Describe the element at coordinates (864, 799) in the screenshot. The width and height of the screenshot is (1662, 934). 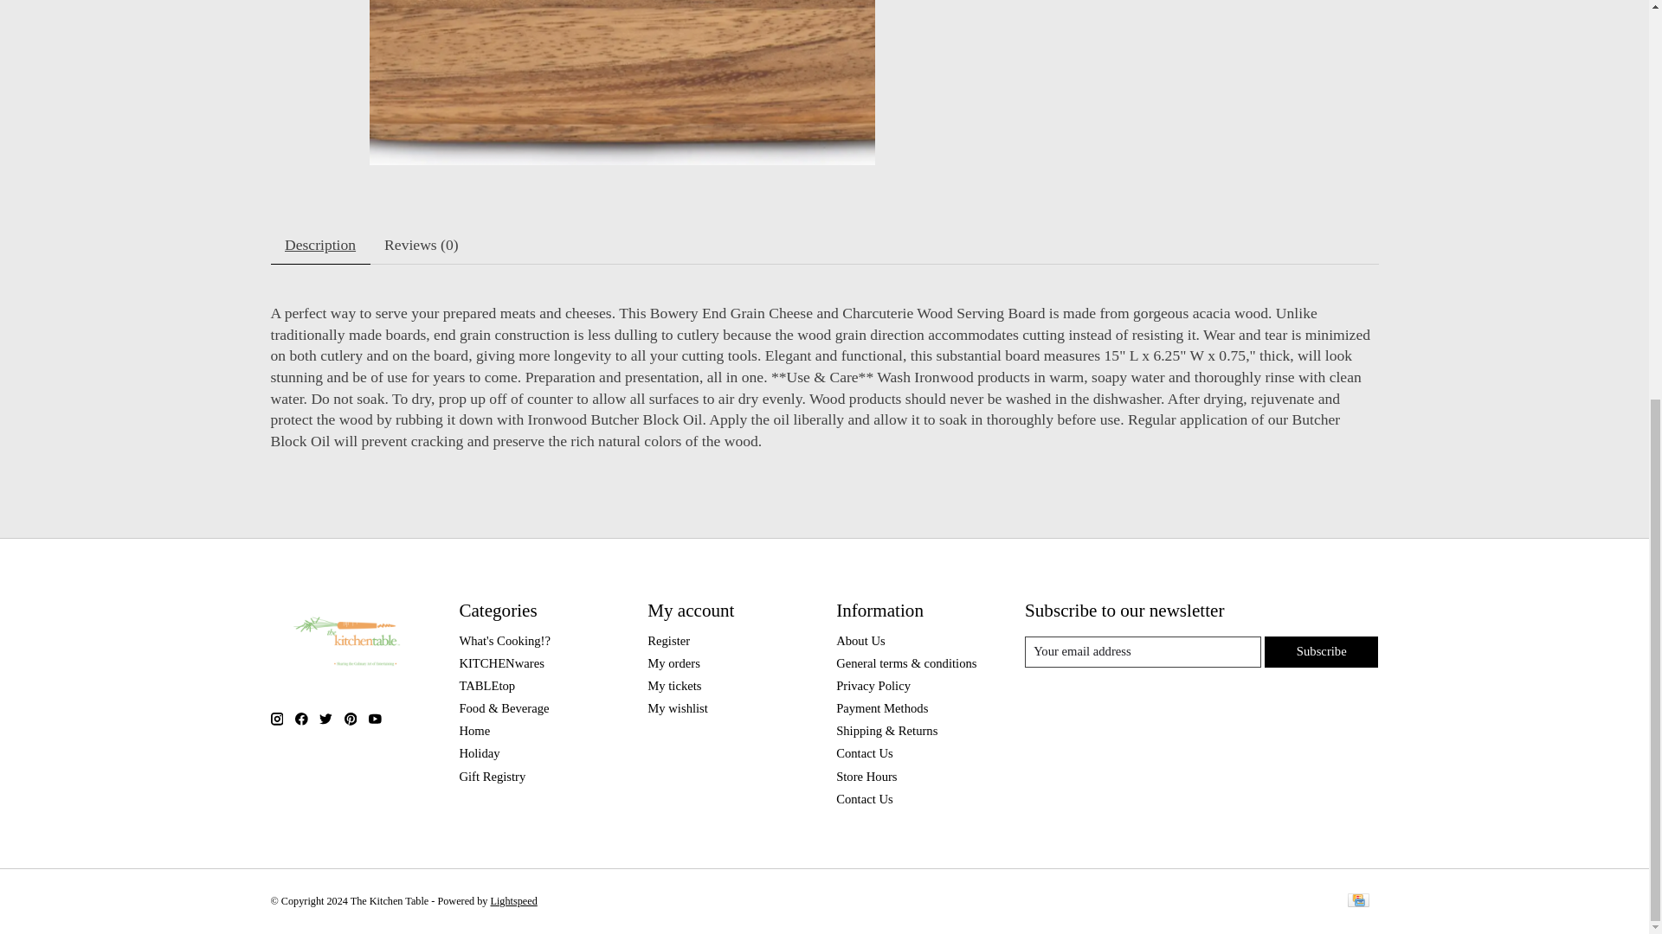
I see `Contact Us` at that location.